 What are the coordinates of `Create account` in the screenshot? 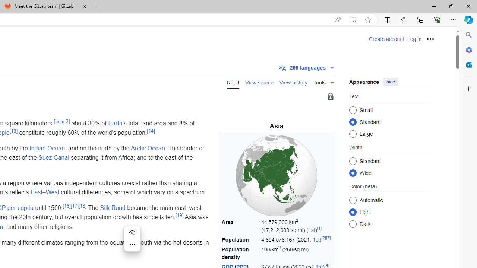 It's located at (386, 39).